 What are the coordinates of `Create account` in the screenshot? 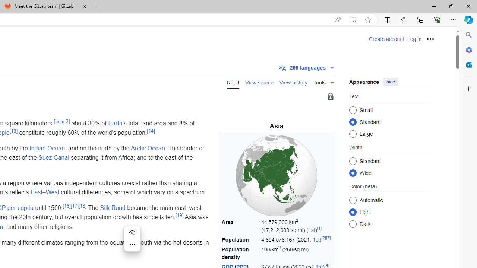 It's located at (386, 39).